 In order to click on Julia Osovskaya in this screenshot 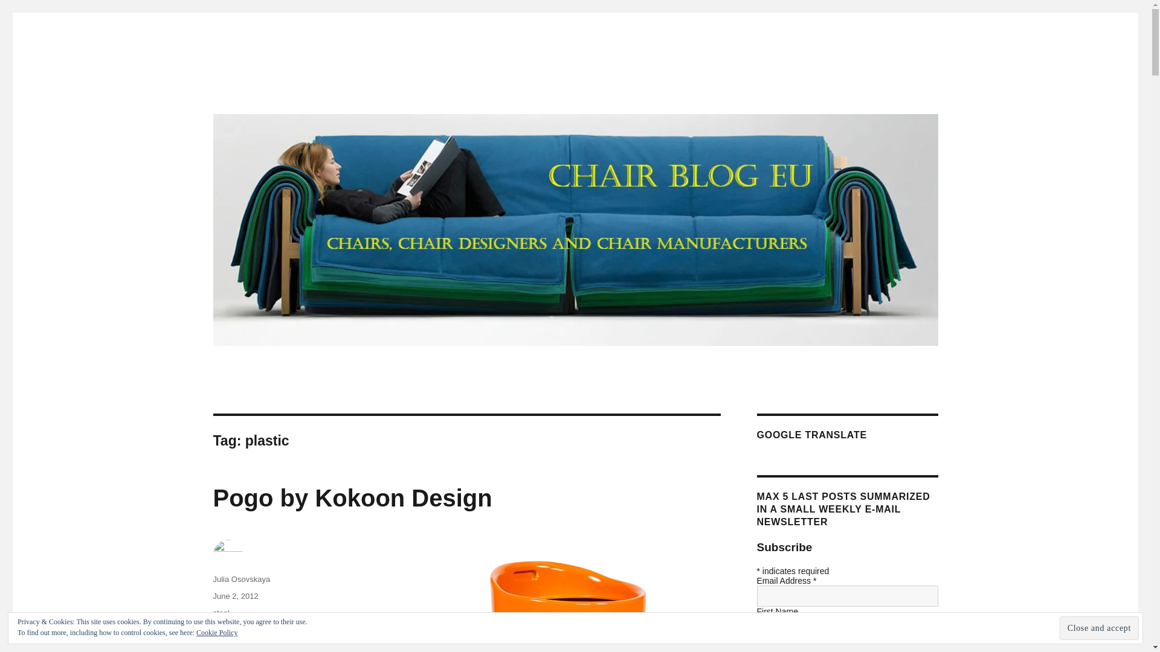, I will do `click(243, 646)`.